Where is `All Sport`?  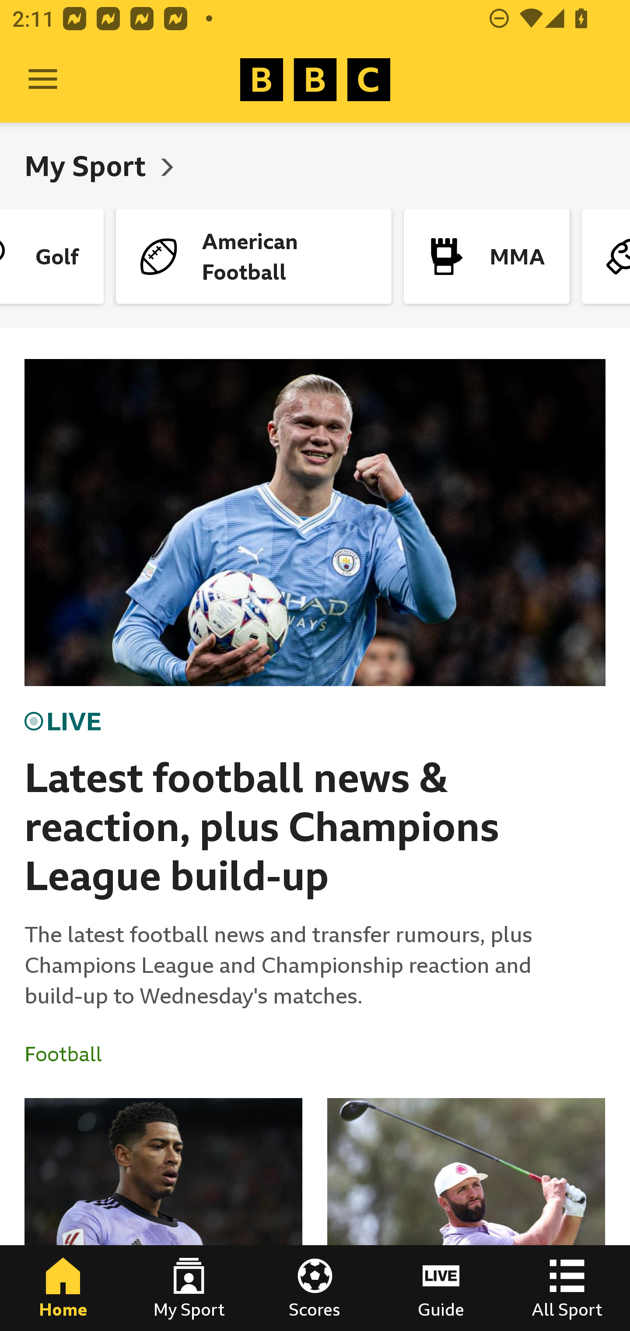 All Sport is located at coordinates (567, 1288).